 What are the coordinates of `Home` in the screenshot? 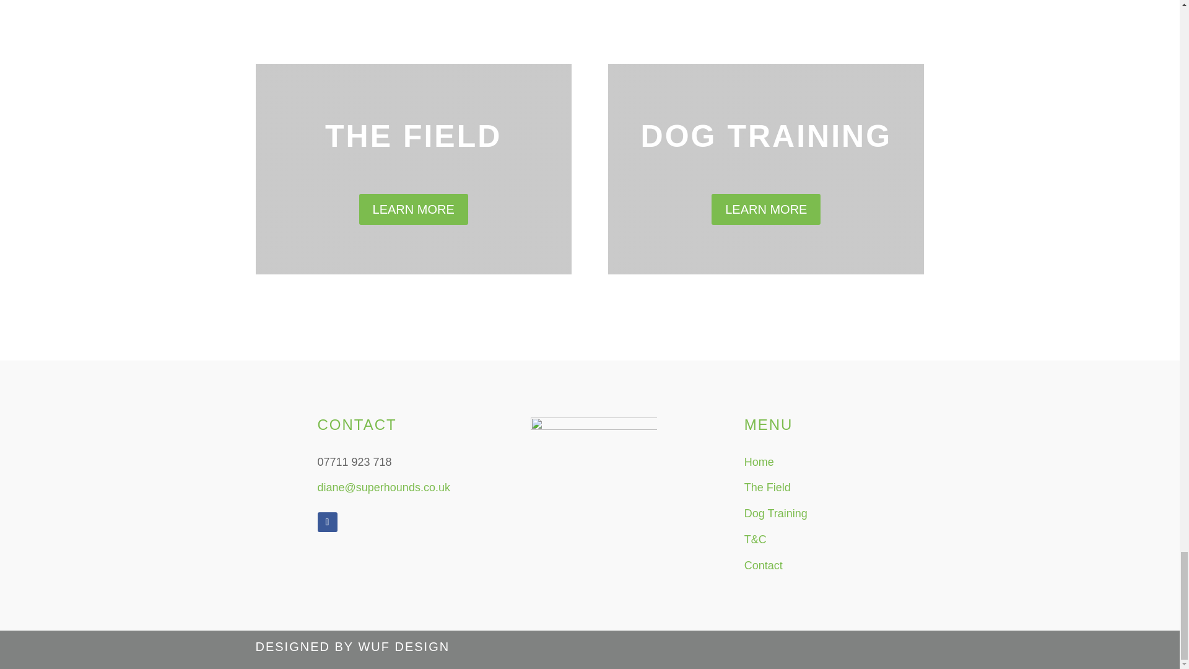 It's located at (759, 462).